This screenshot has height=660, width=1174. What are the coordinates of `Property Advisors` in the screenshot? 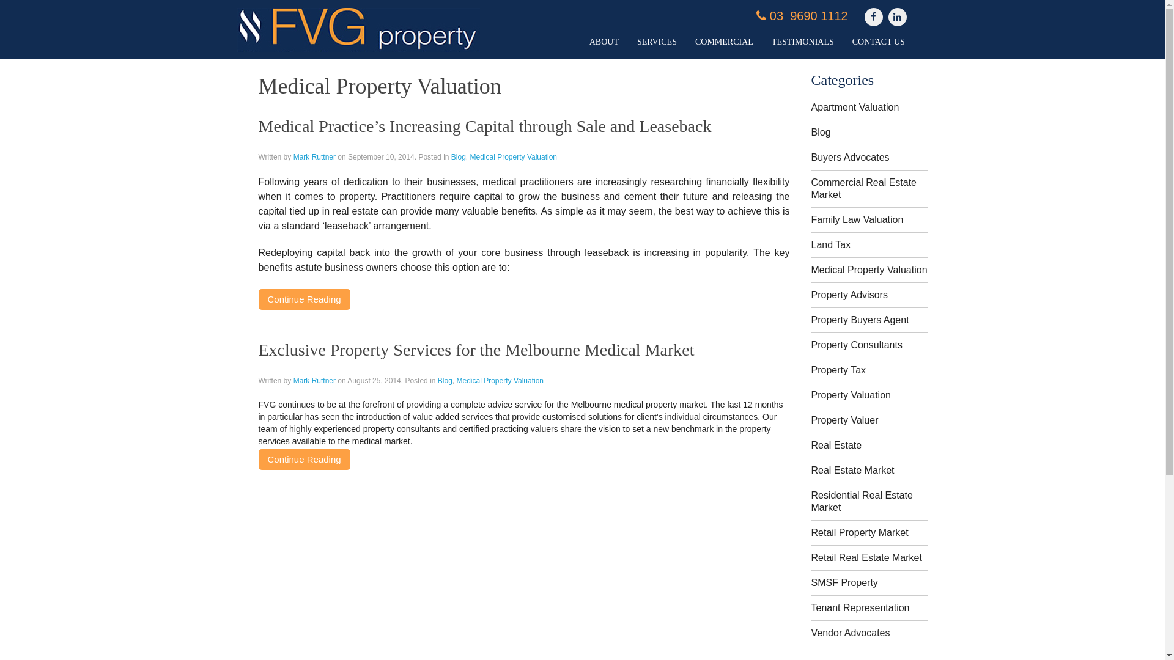 It's located at (849, 295).